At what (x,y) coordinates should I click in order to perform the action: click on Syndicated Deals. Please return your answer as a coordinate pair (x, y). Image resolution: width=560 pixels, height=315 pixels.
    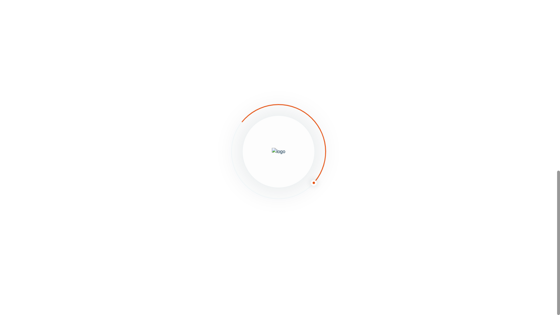
    Looking at the image, I should click on (129, 230).